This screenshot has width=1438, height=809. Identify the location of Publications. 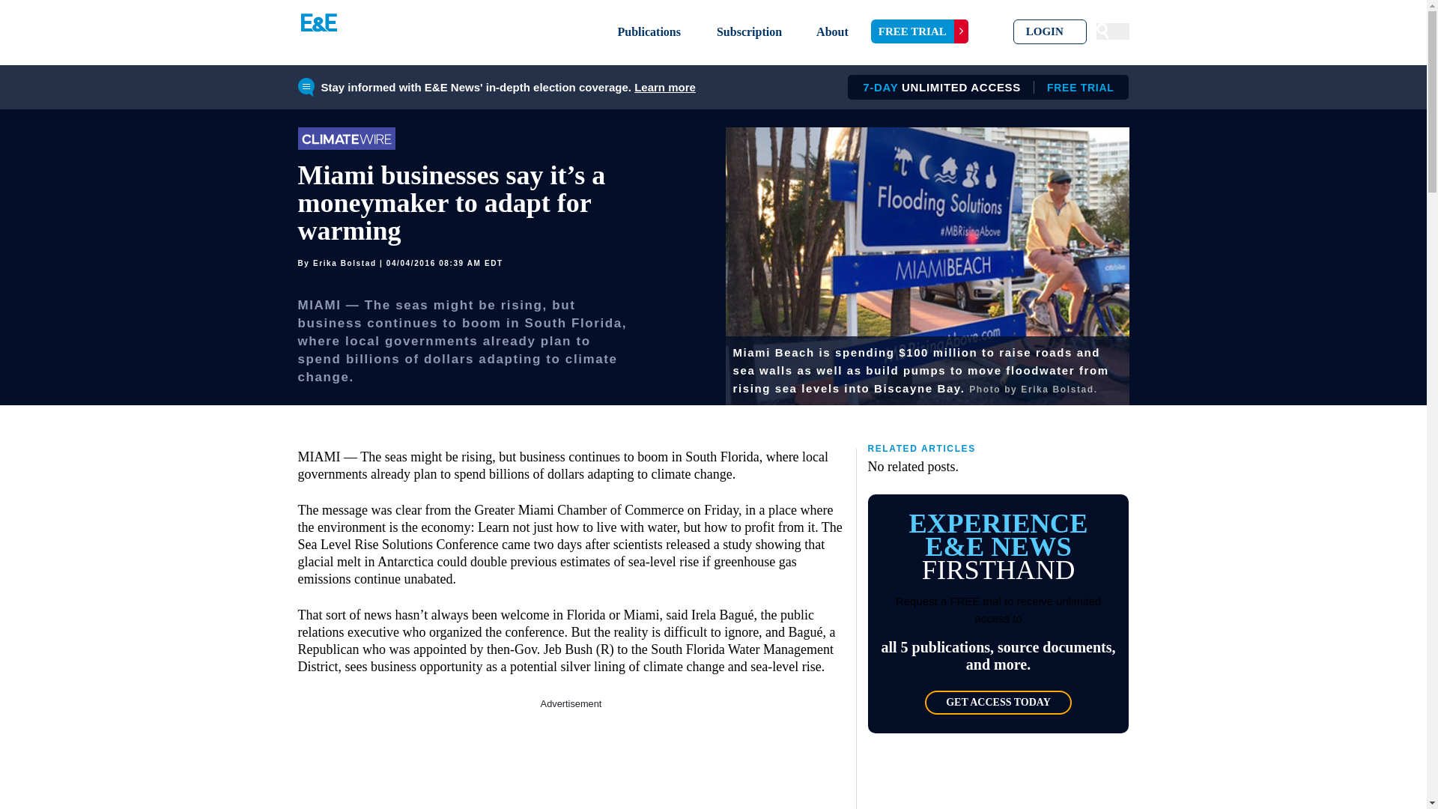
(649, 31).